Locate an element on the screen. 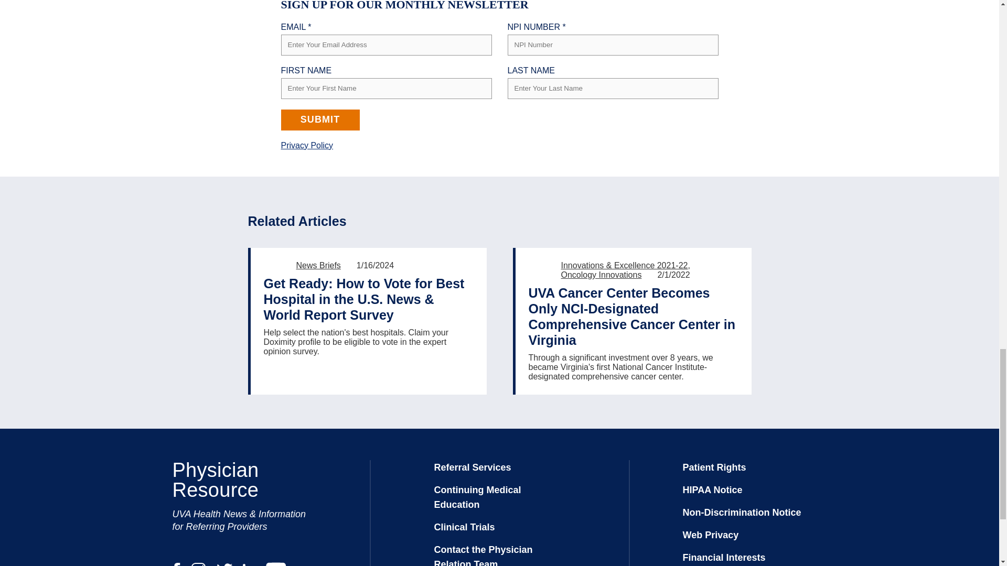  First Name is located at coordinates (386, 88).